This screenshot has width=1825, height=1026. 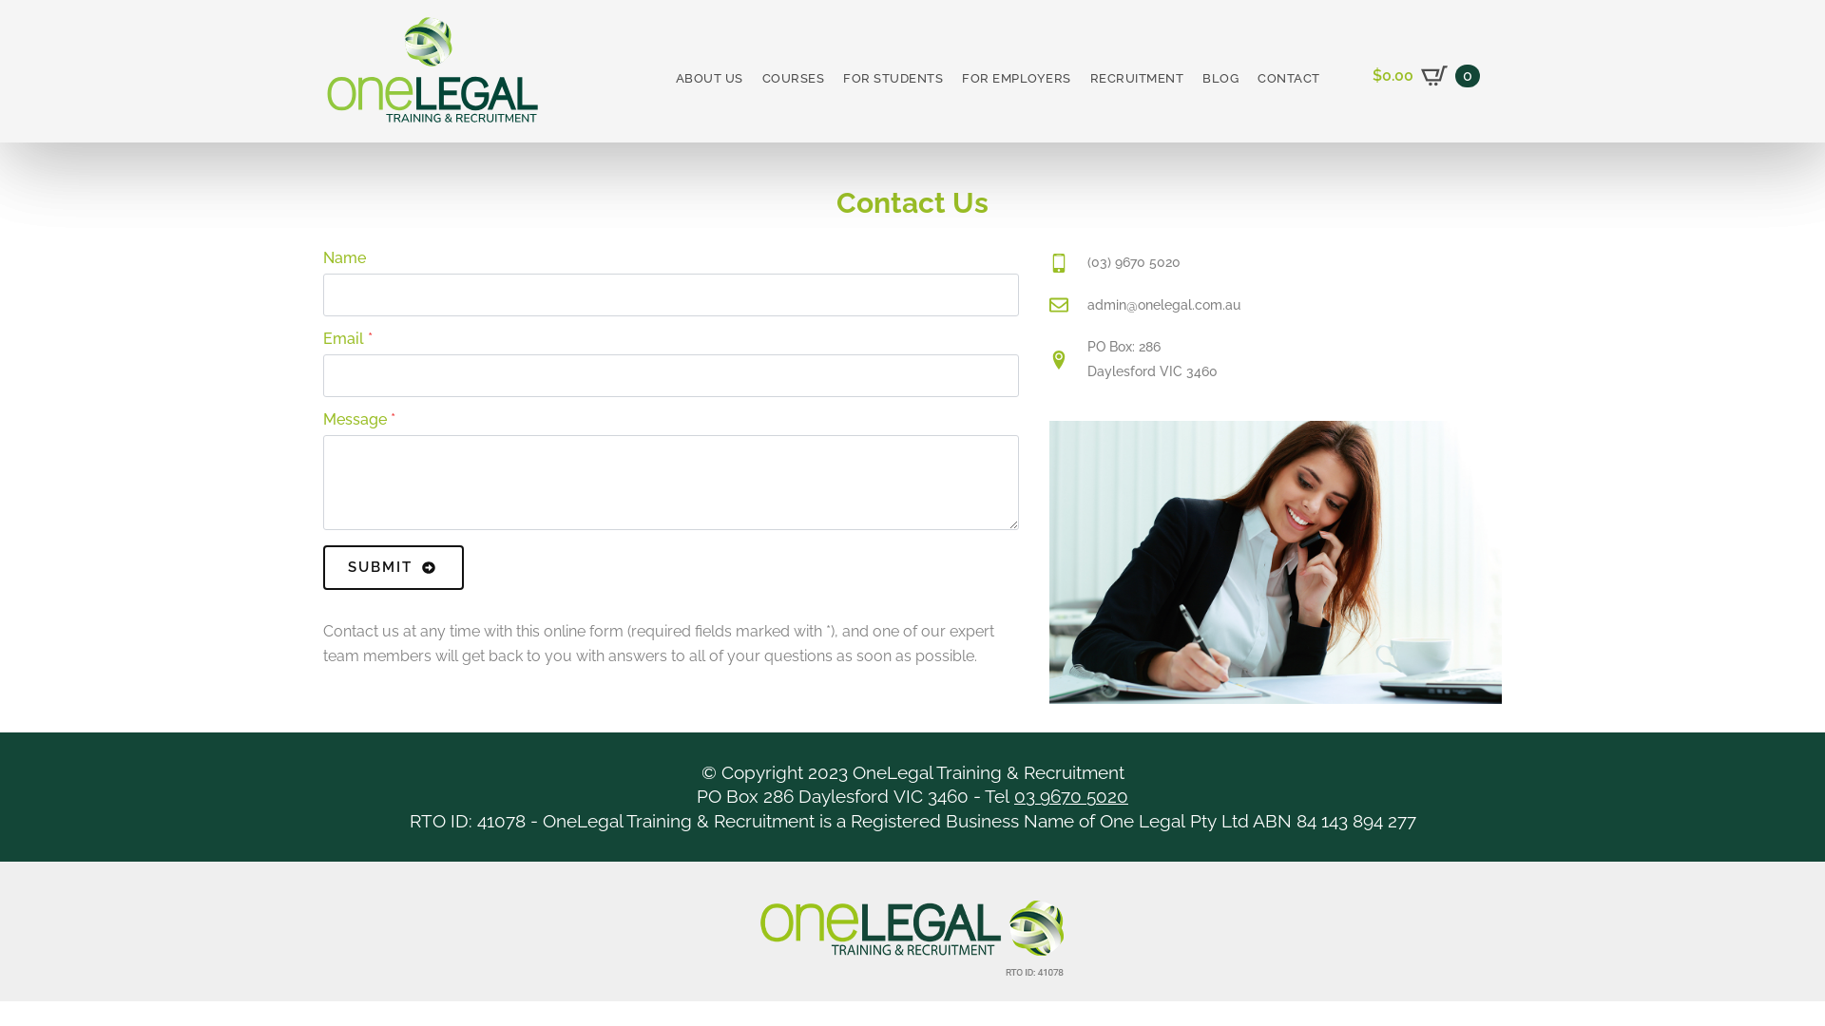 What do you see at coordinates (1220, 78) in the screenshot?
I see `BLOG` at bounding box center [1220, 78].